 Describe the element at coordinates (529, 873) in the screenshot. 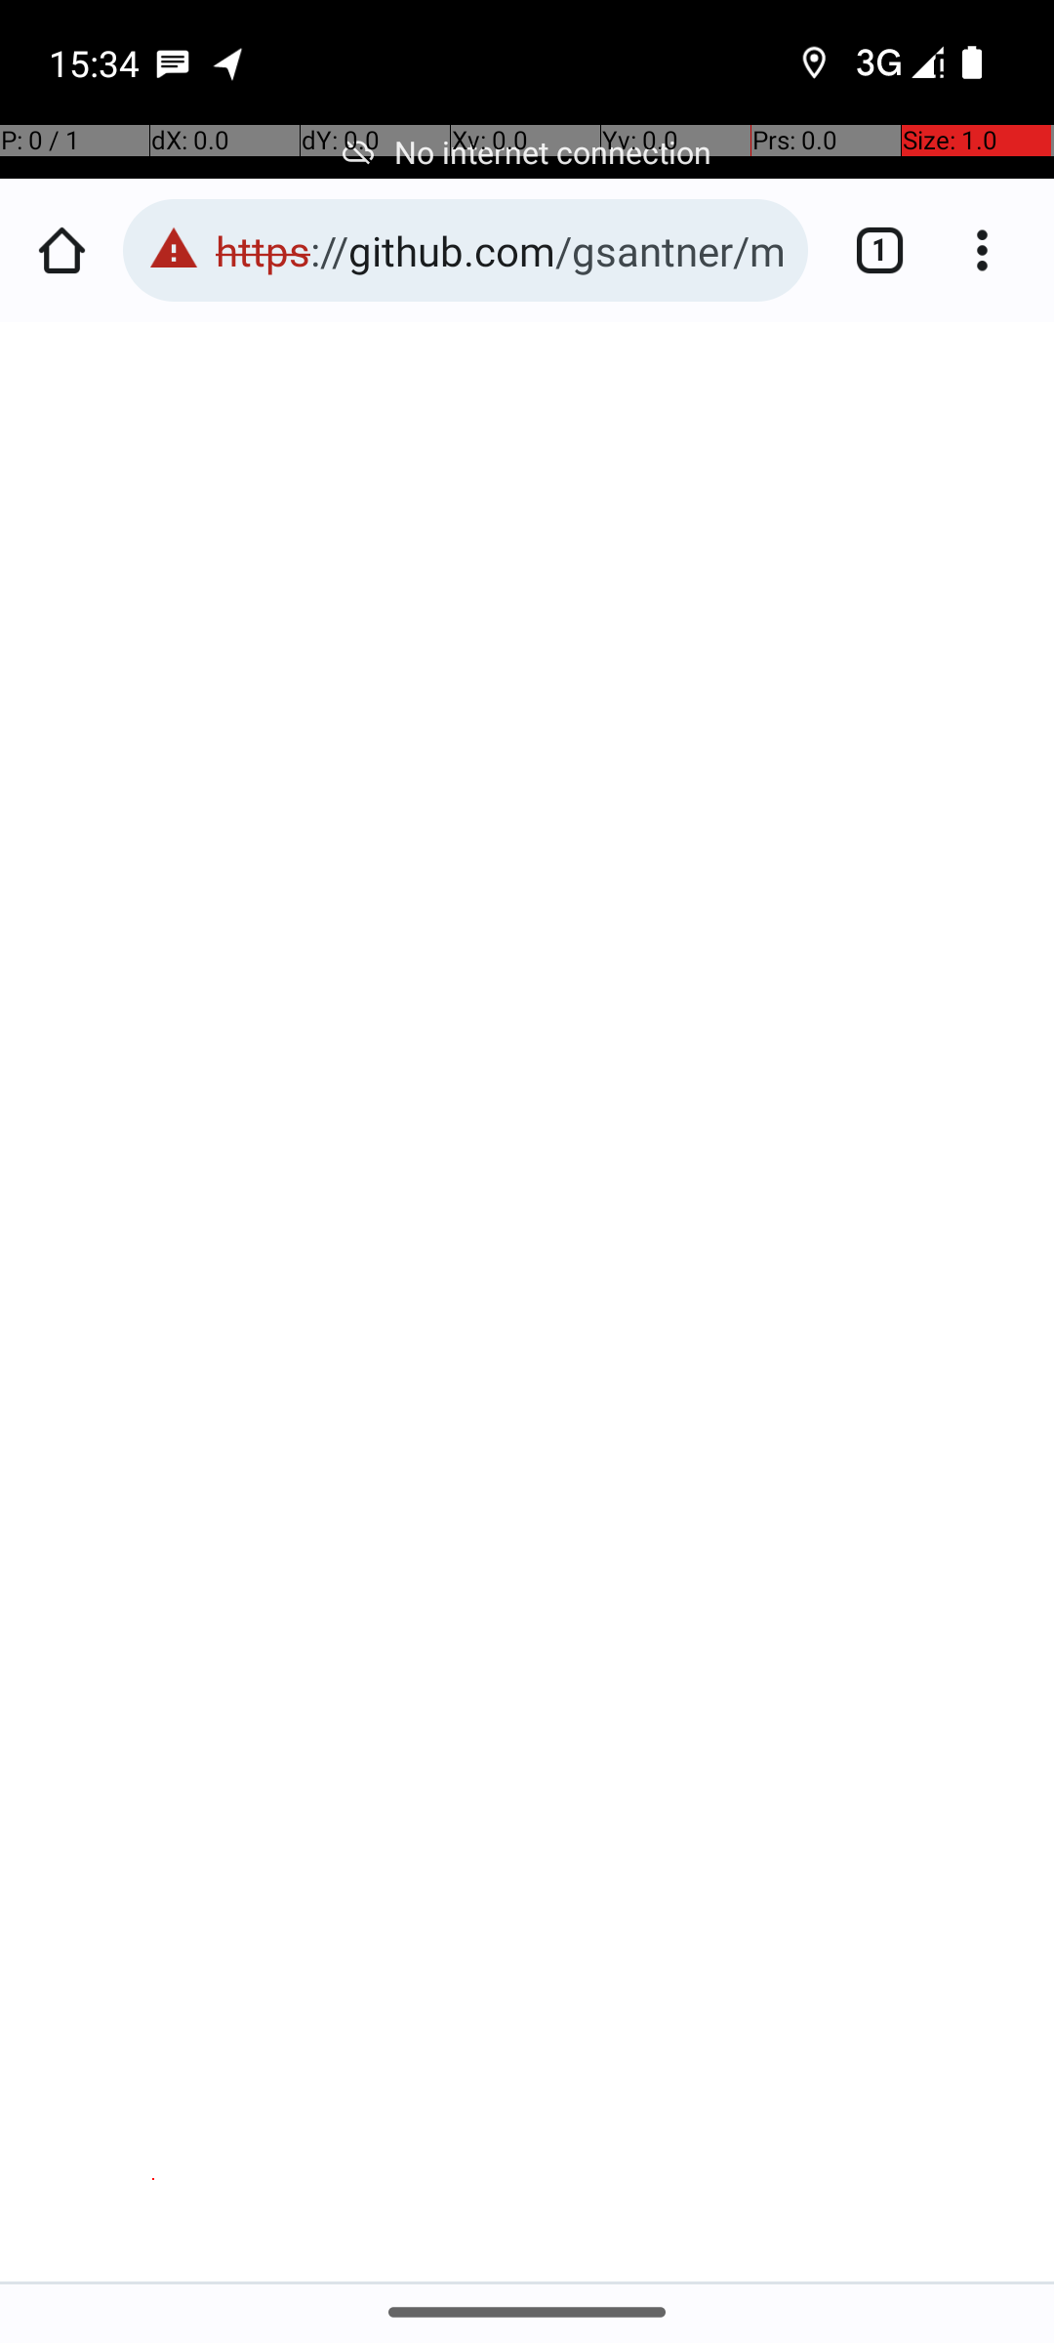

I see `Your connection is not private` at that location.